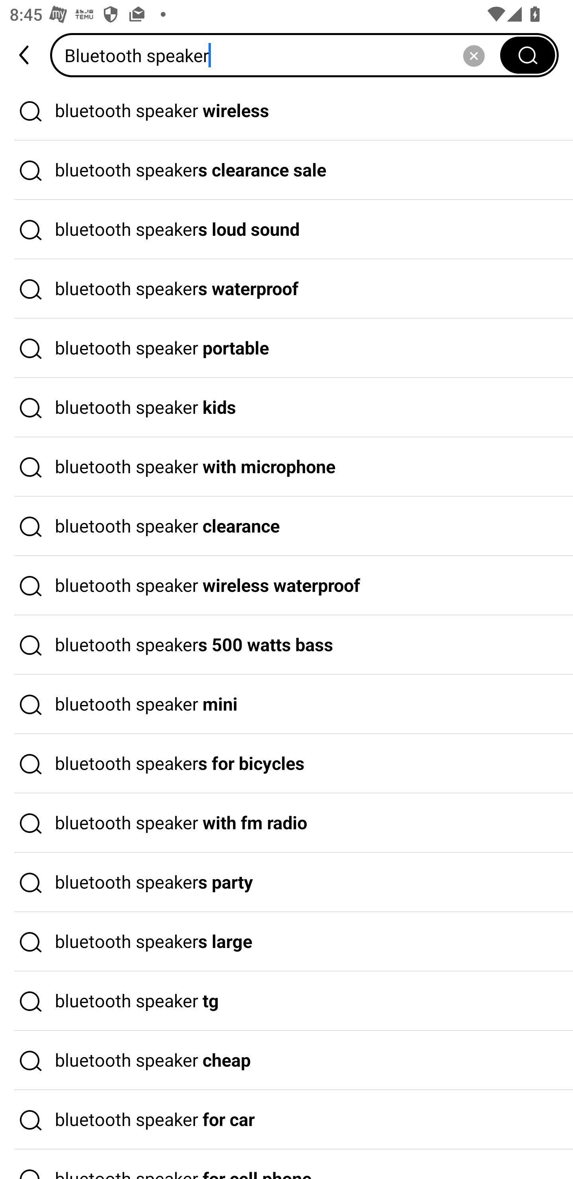 This screenshot has width=573, height=1179. What do you see at coordinates (286, 527) in the screenshot?
I see `bluetooth speaker clearance` at bounding box center [286, 527].